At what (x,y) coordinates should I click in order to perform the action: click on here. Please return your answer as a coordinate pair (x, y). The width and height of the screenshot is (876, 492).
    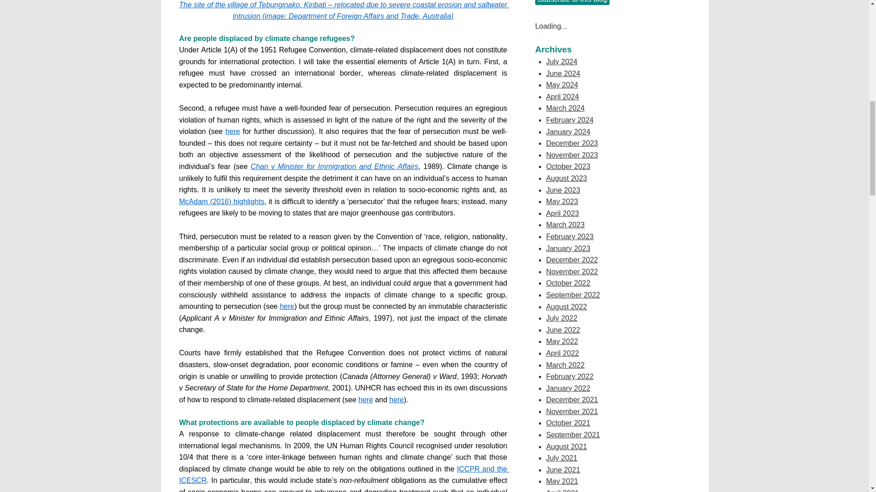
    Looking at the image, I should click on (396, 400).